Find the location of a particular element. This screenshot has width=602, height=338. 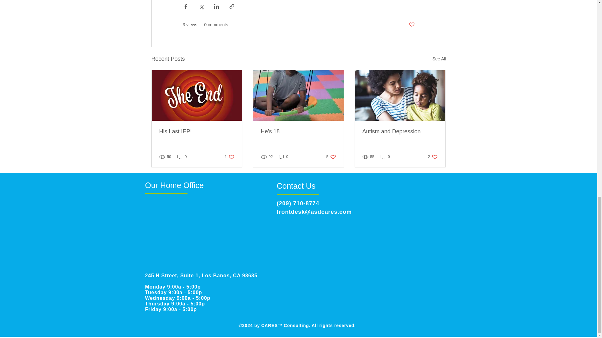

He's 18 is located at coordinates (298, 131).